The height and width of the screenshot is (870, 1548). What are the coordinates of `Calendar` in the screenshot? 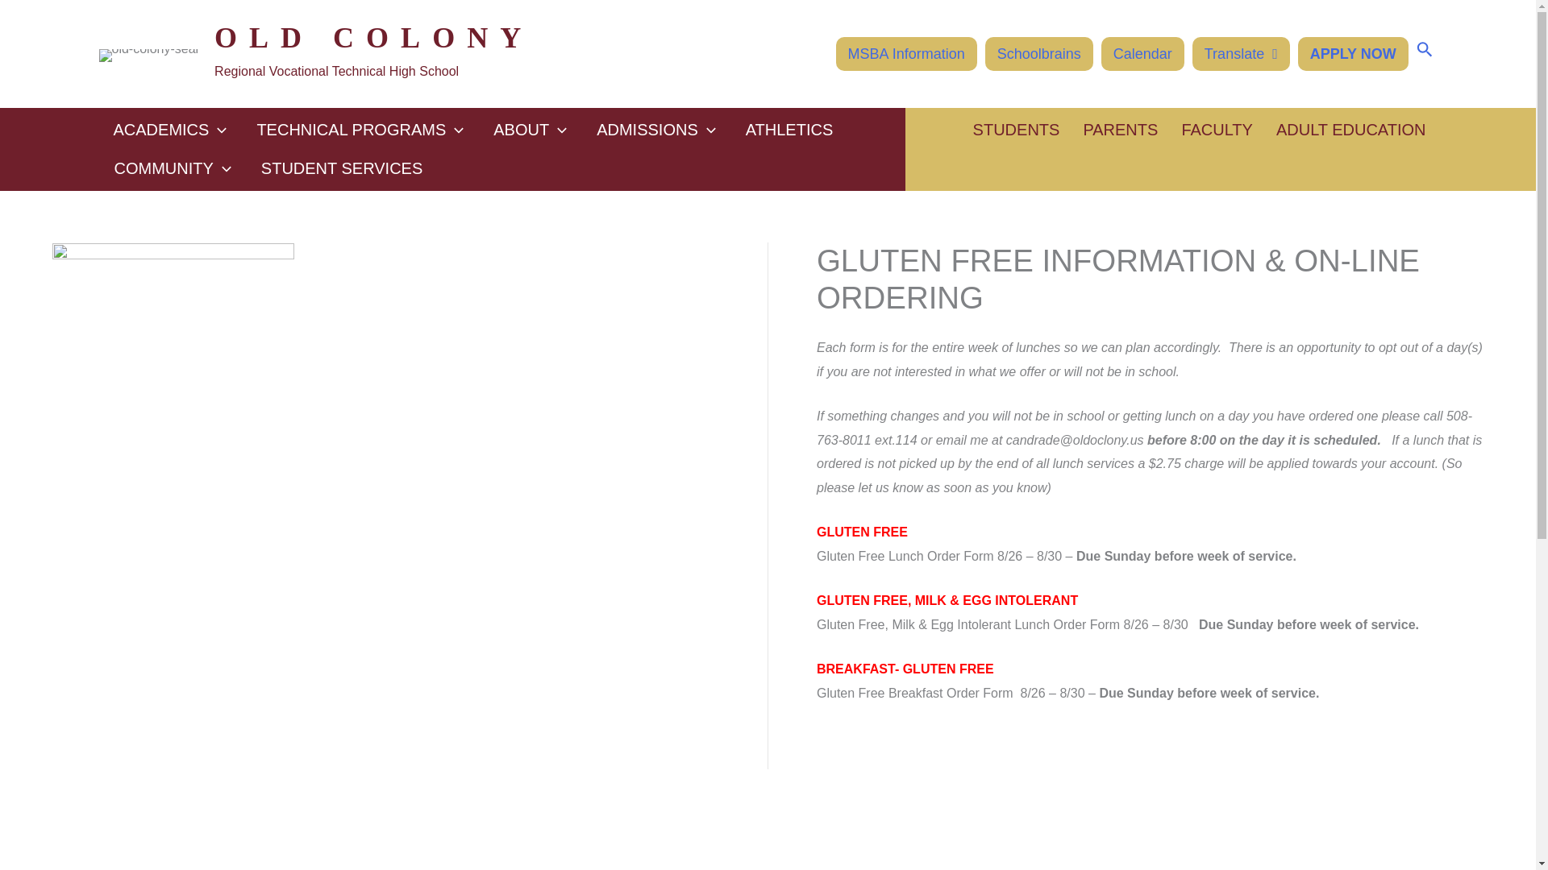 It's located at (1142, 53).